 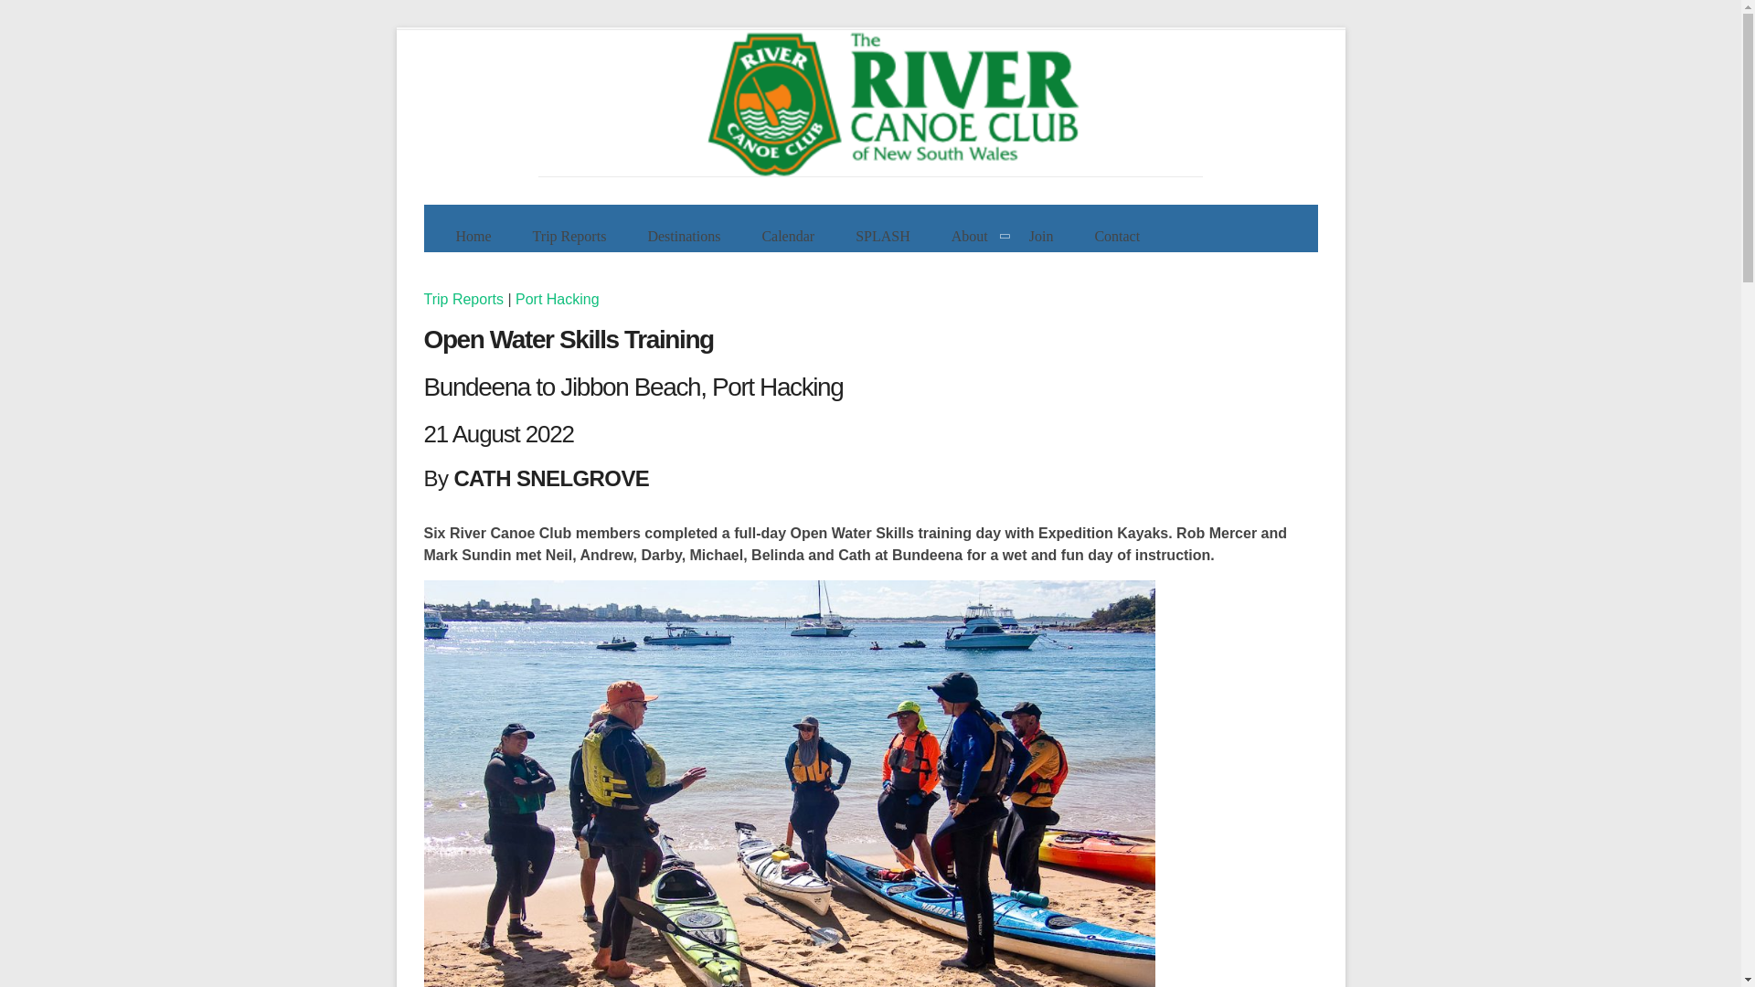 What do you see at coordinates (788, 237) in the screenshot?
I see `Calendar` at bounding box center [788, 237].